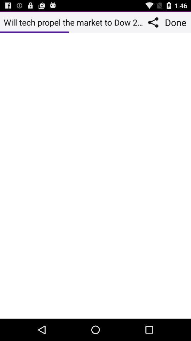 The height and width of the screenshot is (341, 191). I want to click on turn on the item to the left of done app, so click(155, 22).